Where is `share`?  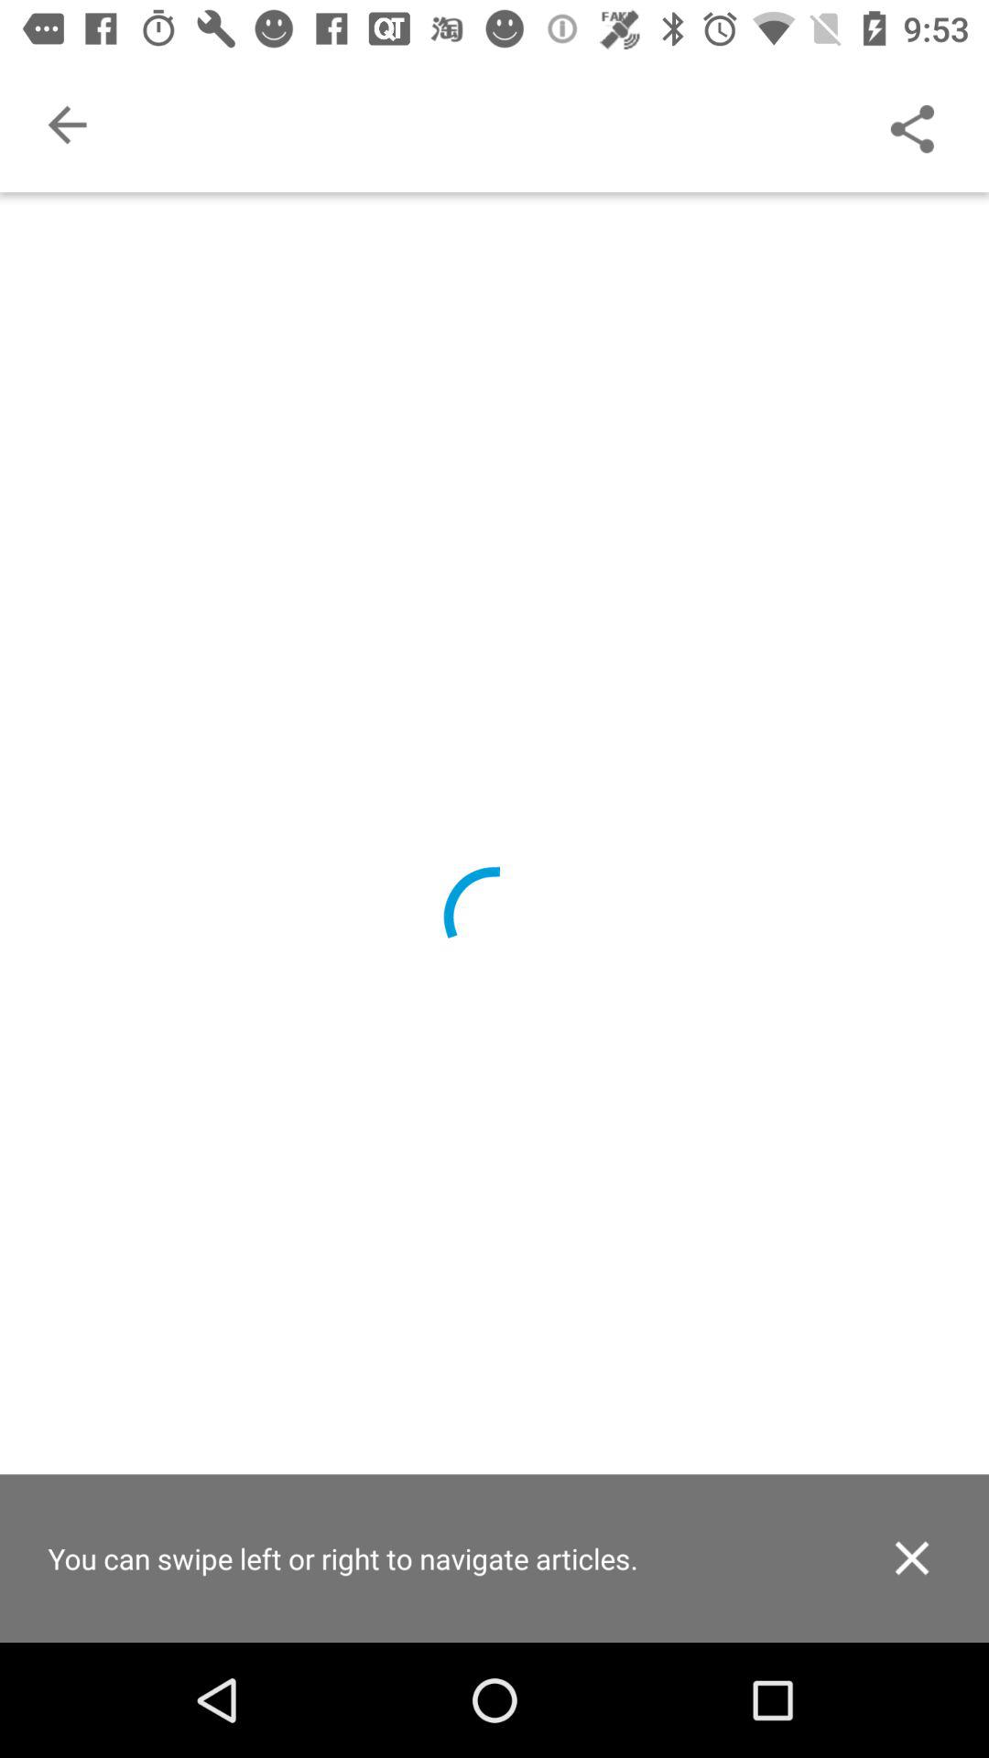 share is located at coordinates (912, 125).